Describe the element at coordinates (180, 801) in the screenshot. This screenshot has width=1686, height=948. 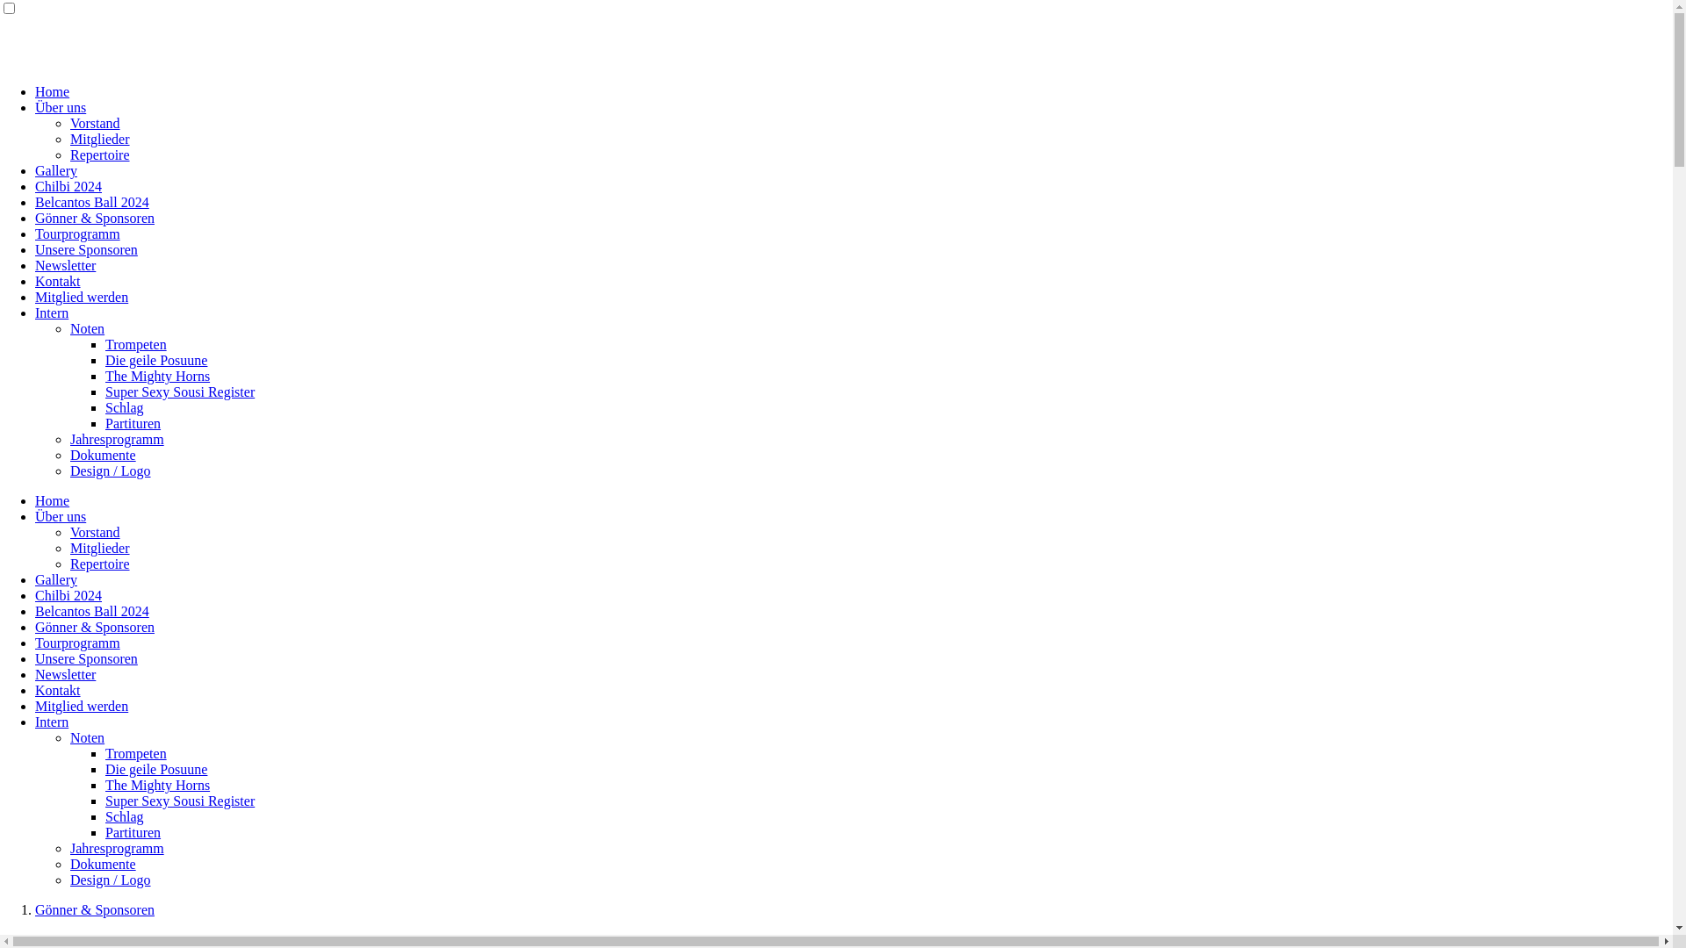
I see `Super Sexy Sousi Register` at that location.